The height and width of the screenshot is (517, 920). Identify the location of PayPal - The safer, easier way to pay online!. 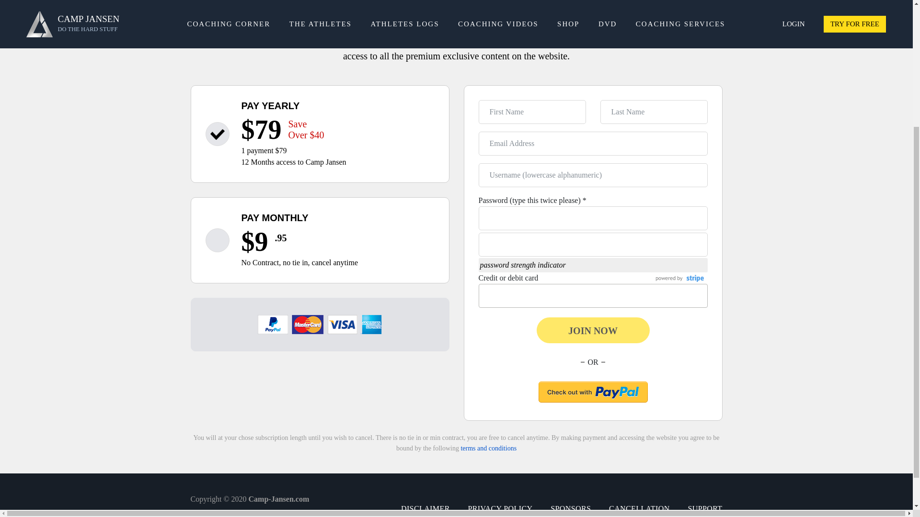
(593, 392).